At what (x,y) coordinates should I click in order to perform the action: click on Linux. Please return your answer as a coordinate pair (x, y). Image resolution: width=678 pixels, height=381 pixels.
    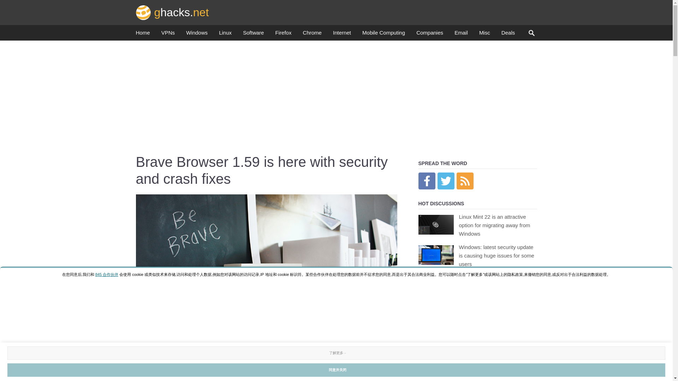
    Looking at the image, I should click on (225, 35).